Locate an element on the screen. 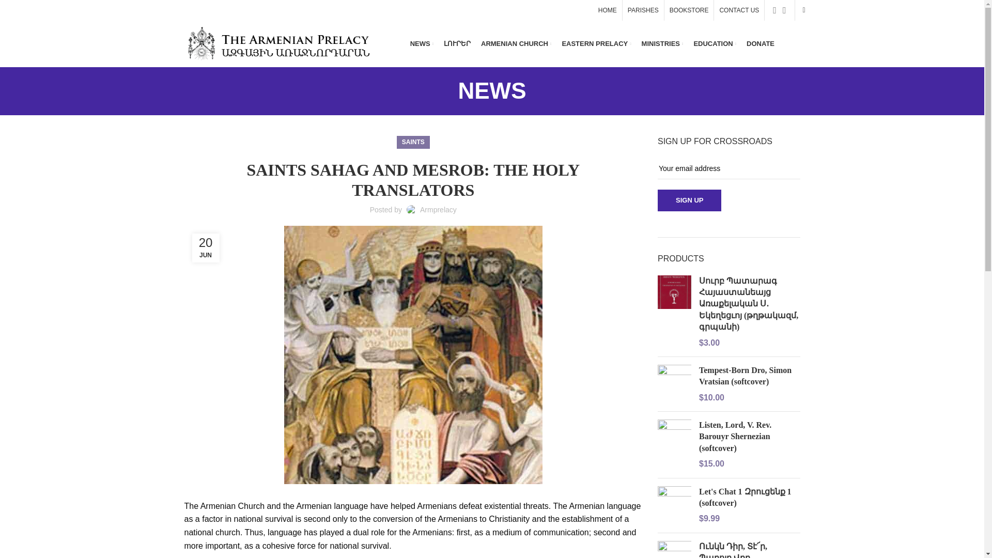 The image size is (992, 558). BOOKSTORE is located at coordinates (689, 10).